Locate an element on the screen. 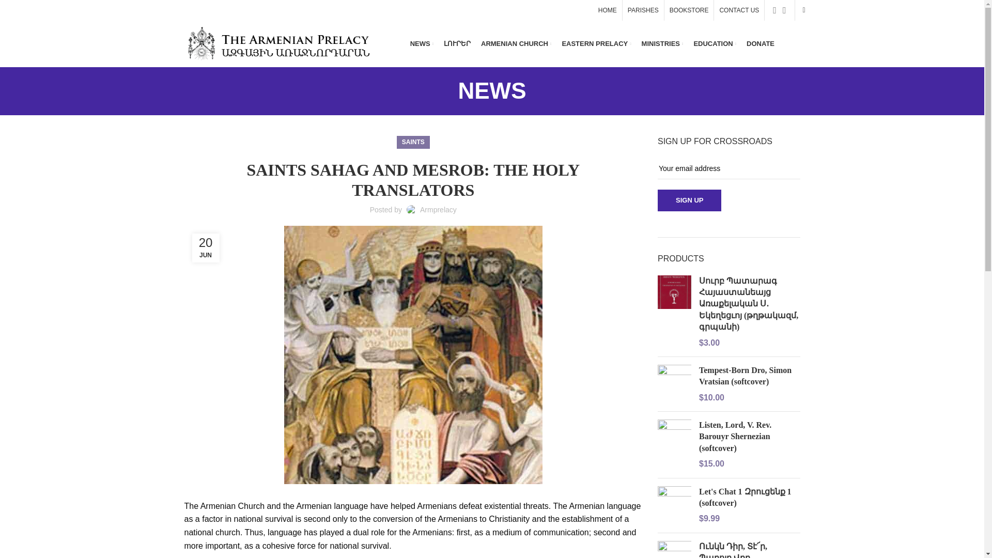 The image size is (992, 558). BOOKSTORE is located at coordinates (689, 10).